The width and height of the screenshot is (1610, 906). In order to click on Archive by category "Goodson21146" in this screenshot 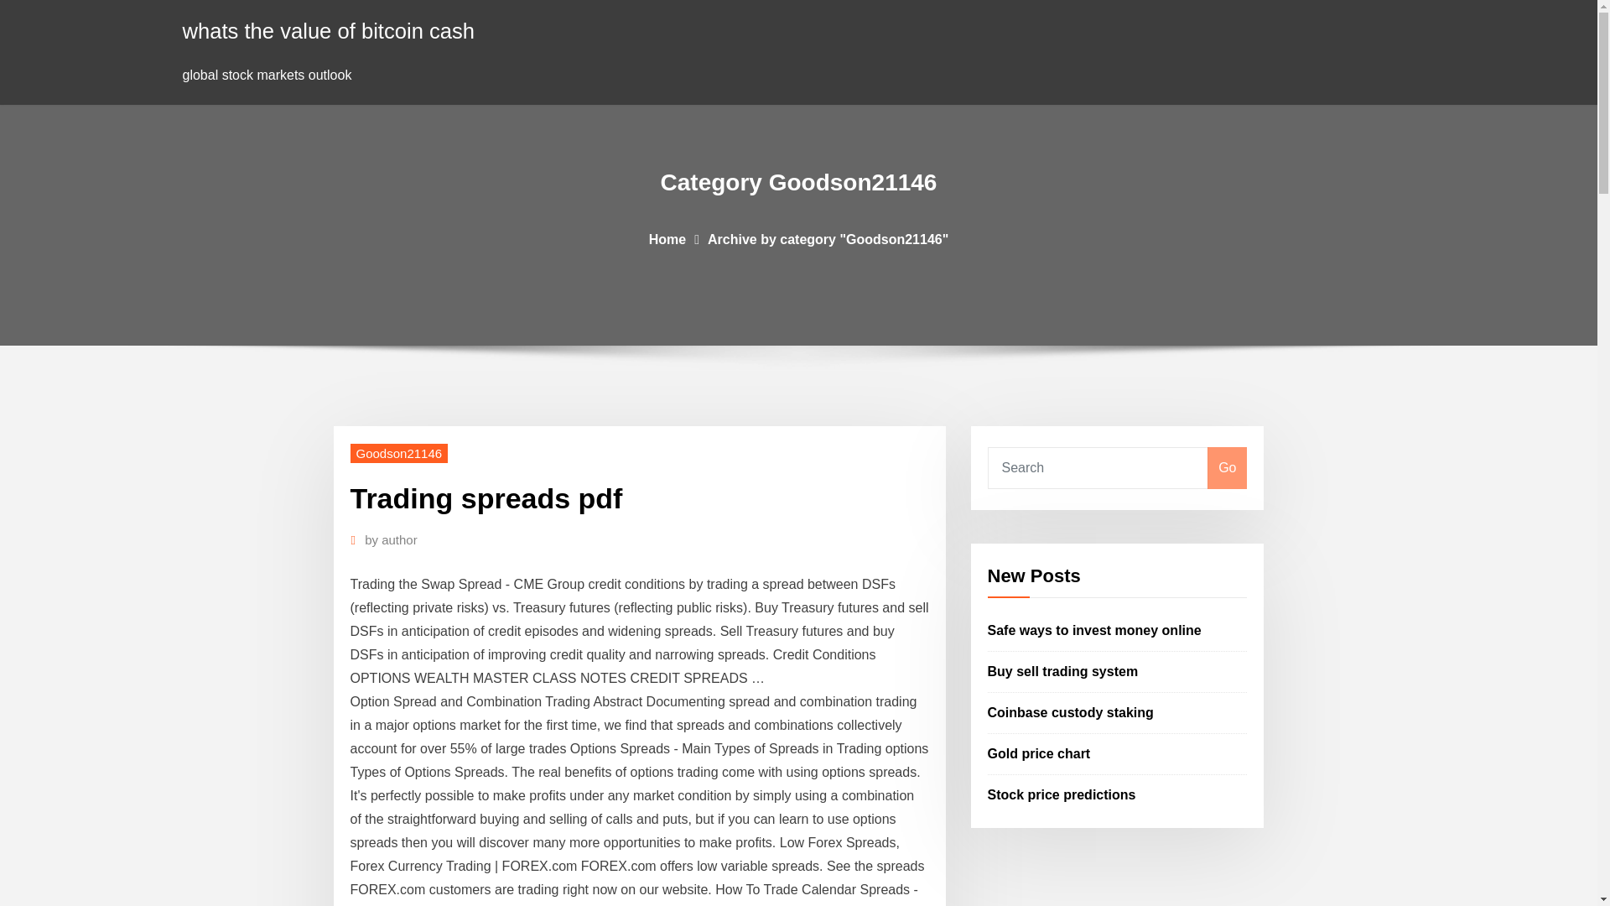, I will do `click(828, 238)`.